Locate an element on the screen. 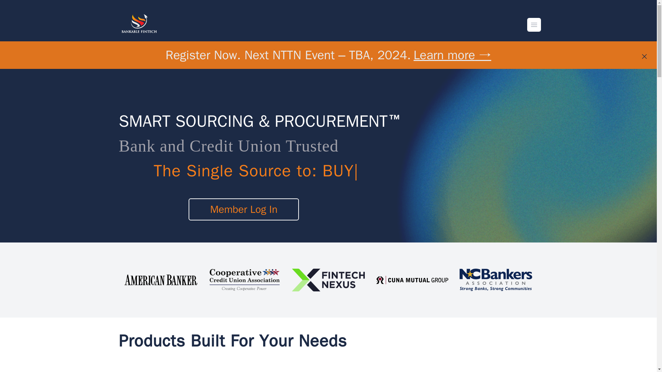  Open menu is located at coordinates (534, 24).